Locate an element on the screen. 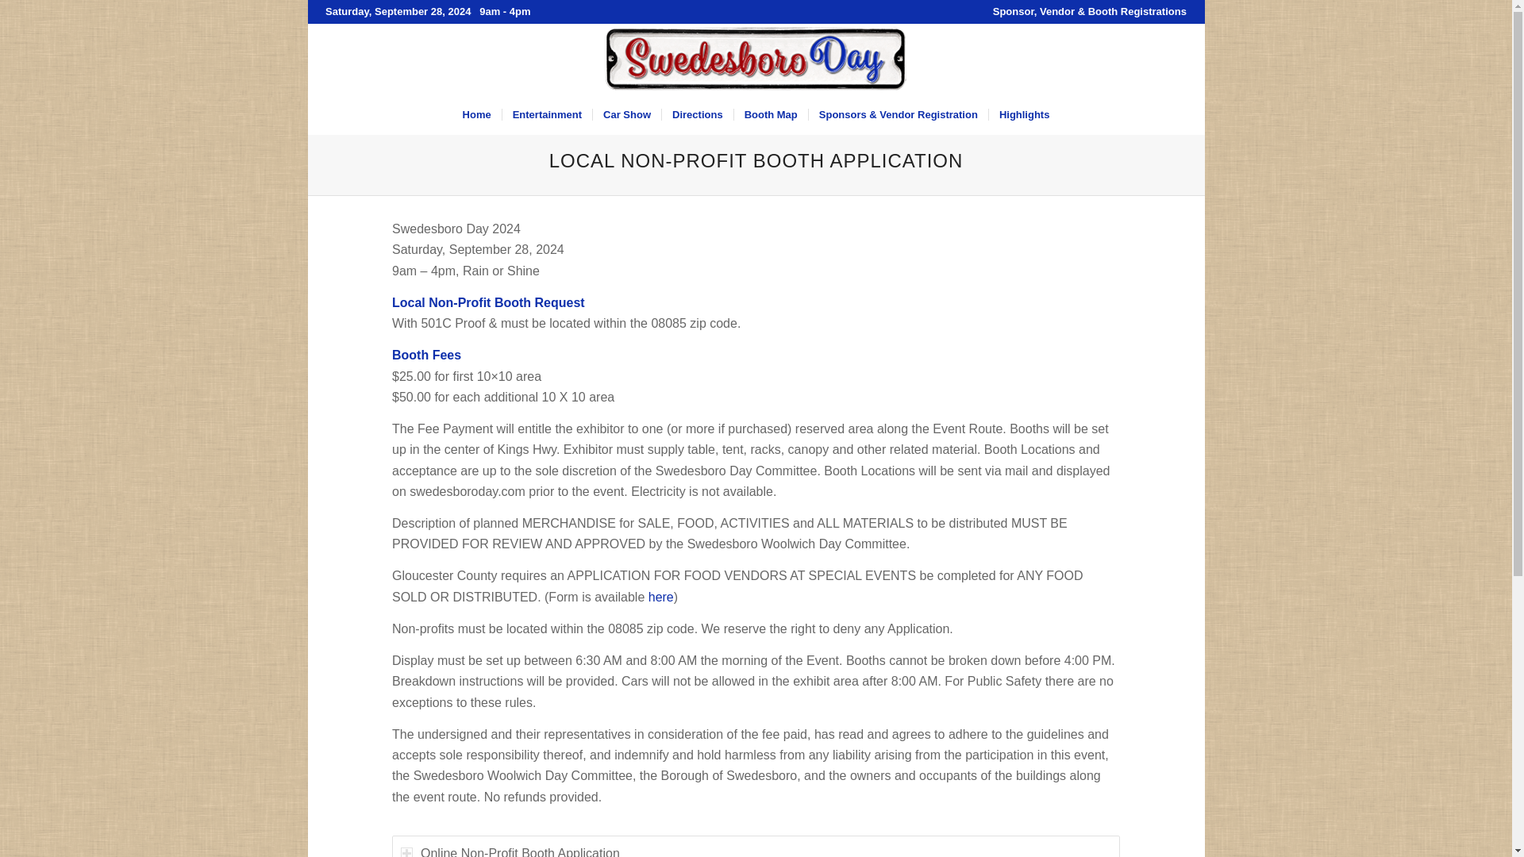 The height and width of the screenshot is (857, 1524). Home is located at coordinates (476, 114).